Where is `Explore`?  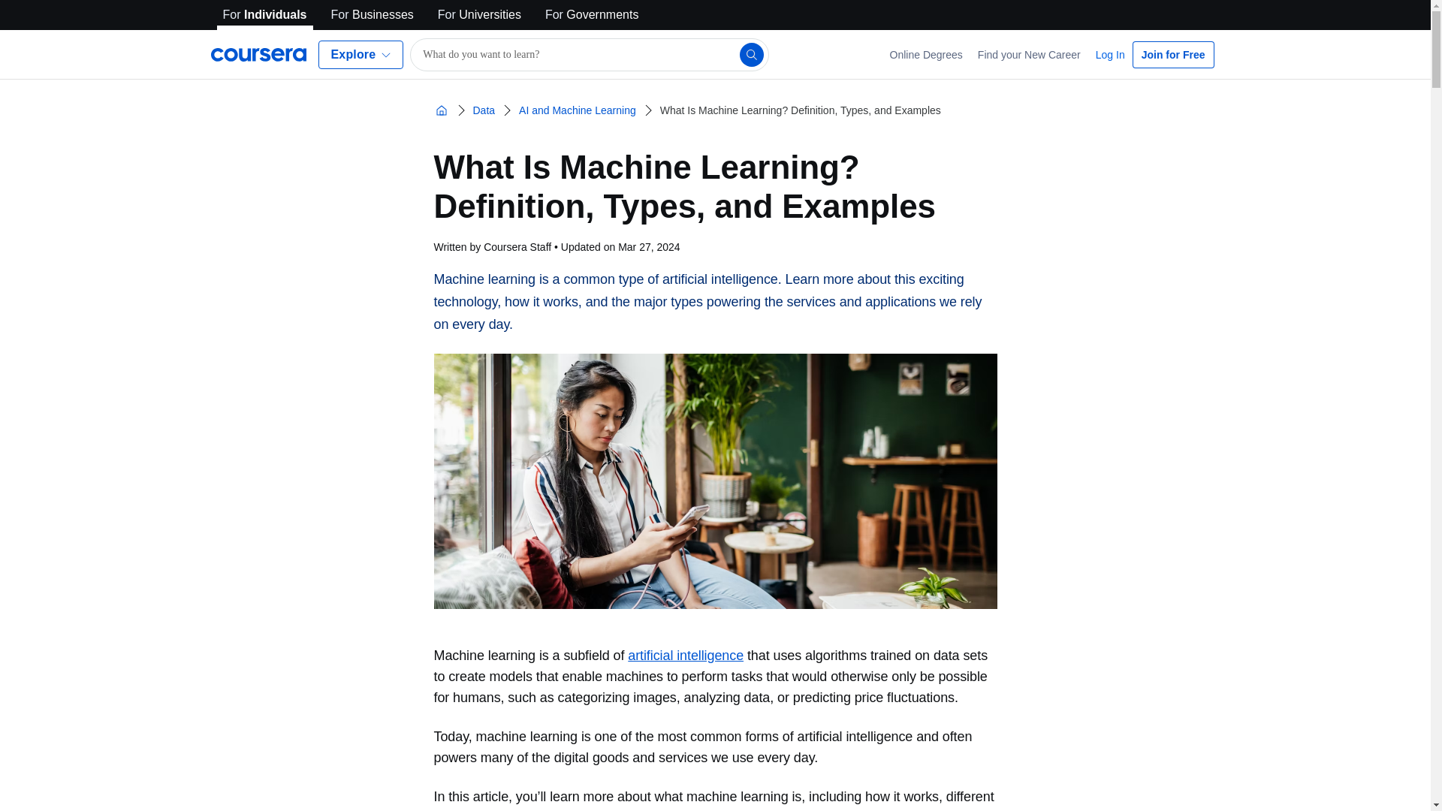
Explore is located at coordinates (360, 54).